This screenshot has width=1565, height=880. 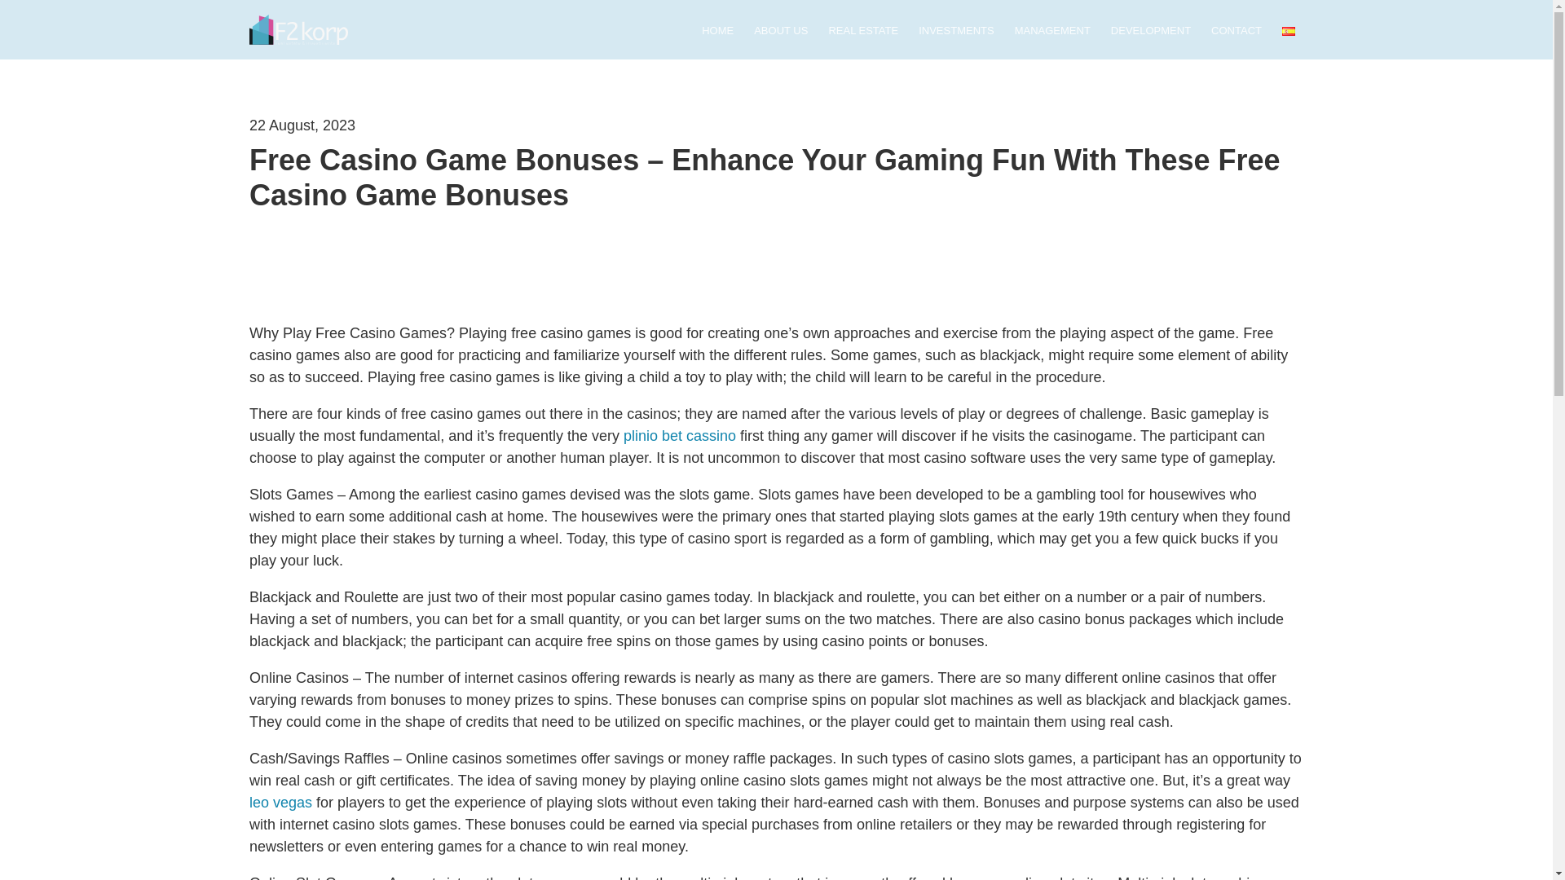 What do you see at coordinates (781, 32) in the screenshot?
I see `ABOUT US` at bounding box center [781, 32].